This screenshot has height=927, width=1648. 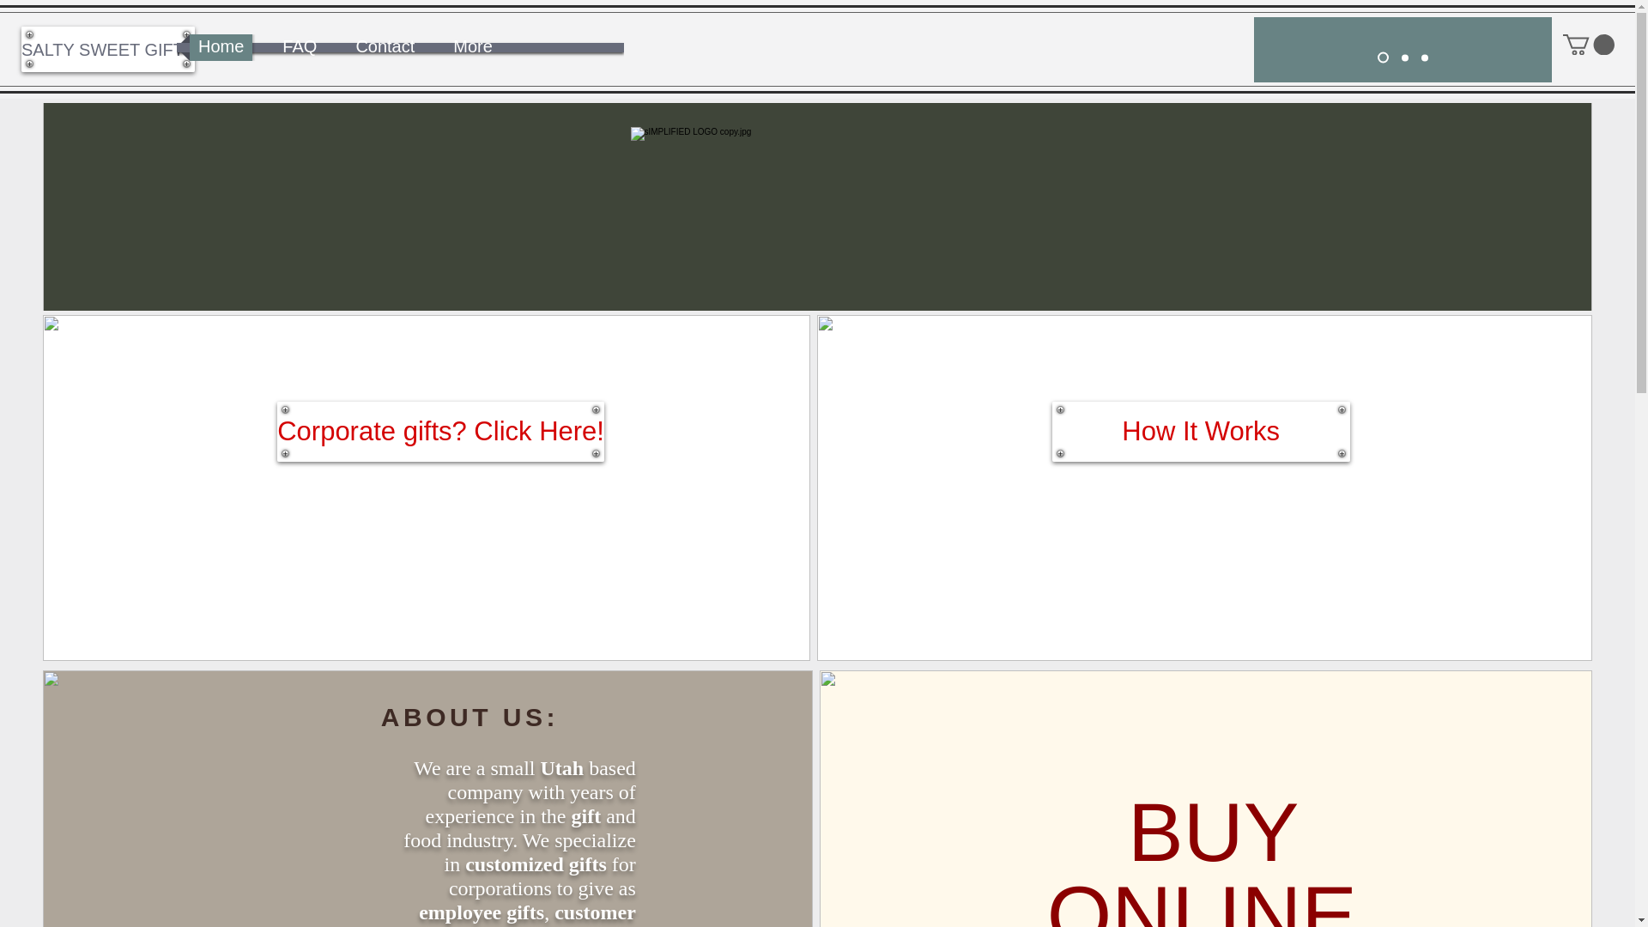 I want to click on Contact, so click(x=385, y=47).